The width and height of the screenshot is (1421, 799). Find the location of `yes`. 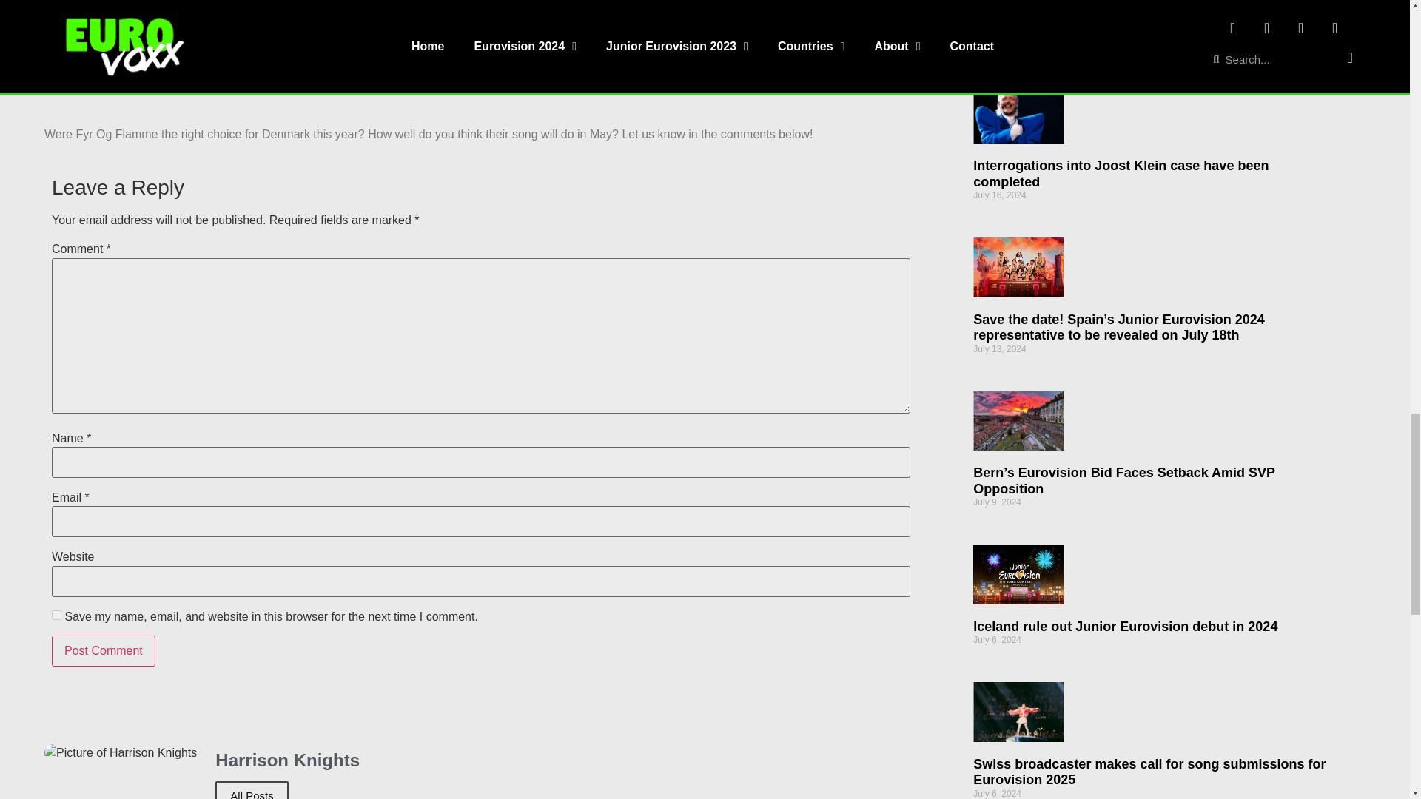

yes is located at coordinates (56, 616).